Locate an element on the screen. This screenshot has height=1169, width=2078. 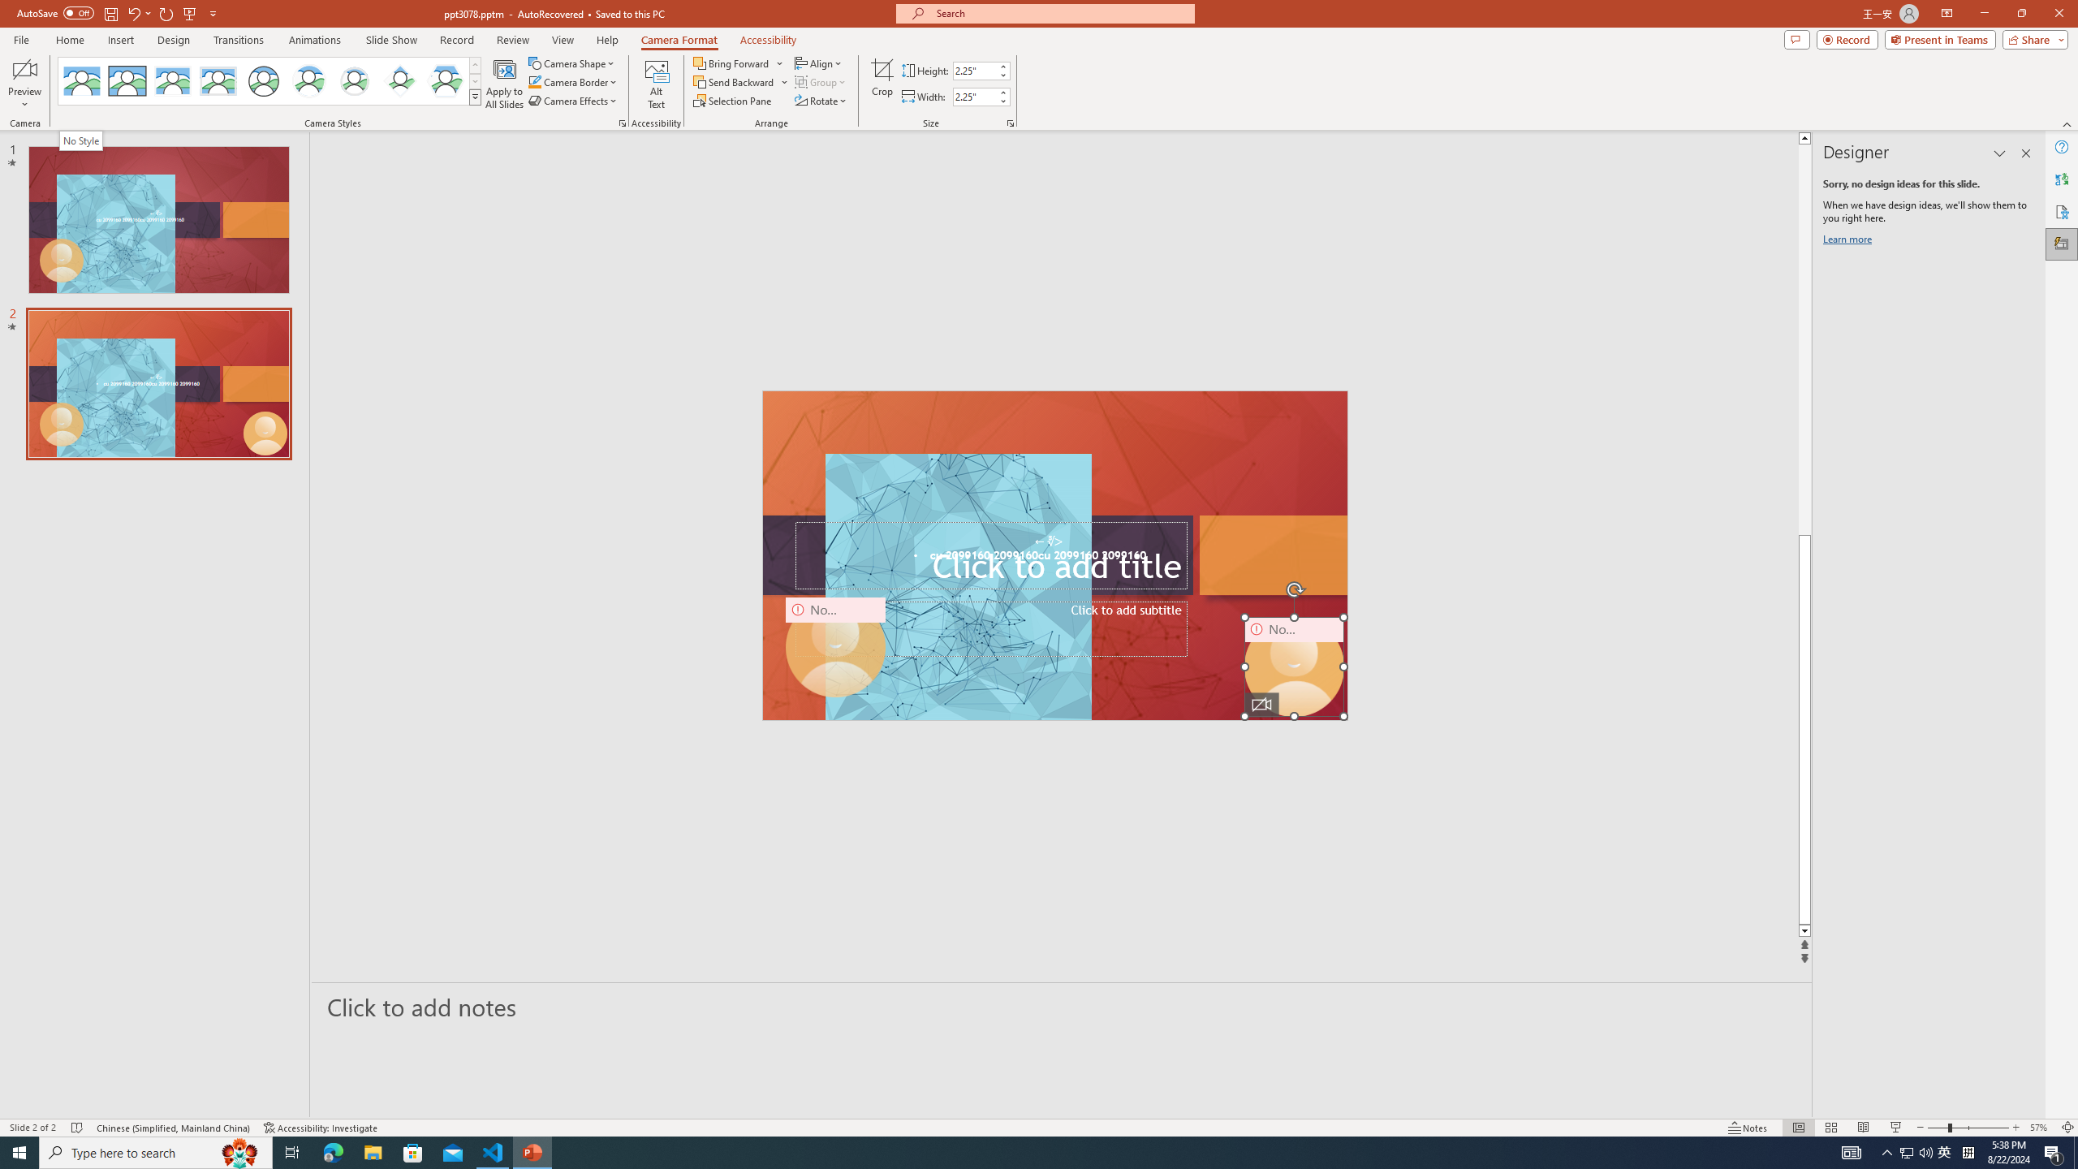
Save is located at coordinates (110, 13).